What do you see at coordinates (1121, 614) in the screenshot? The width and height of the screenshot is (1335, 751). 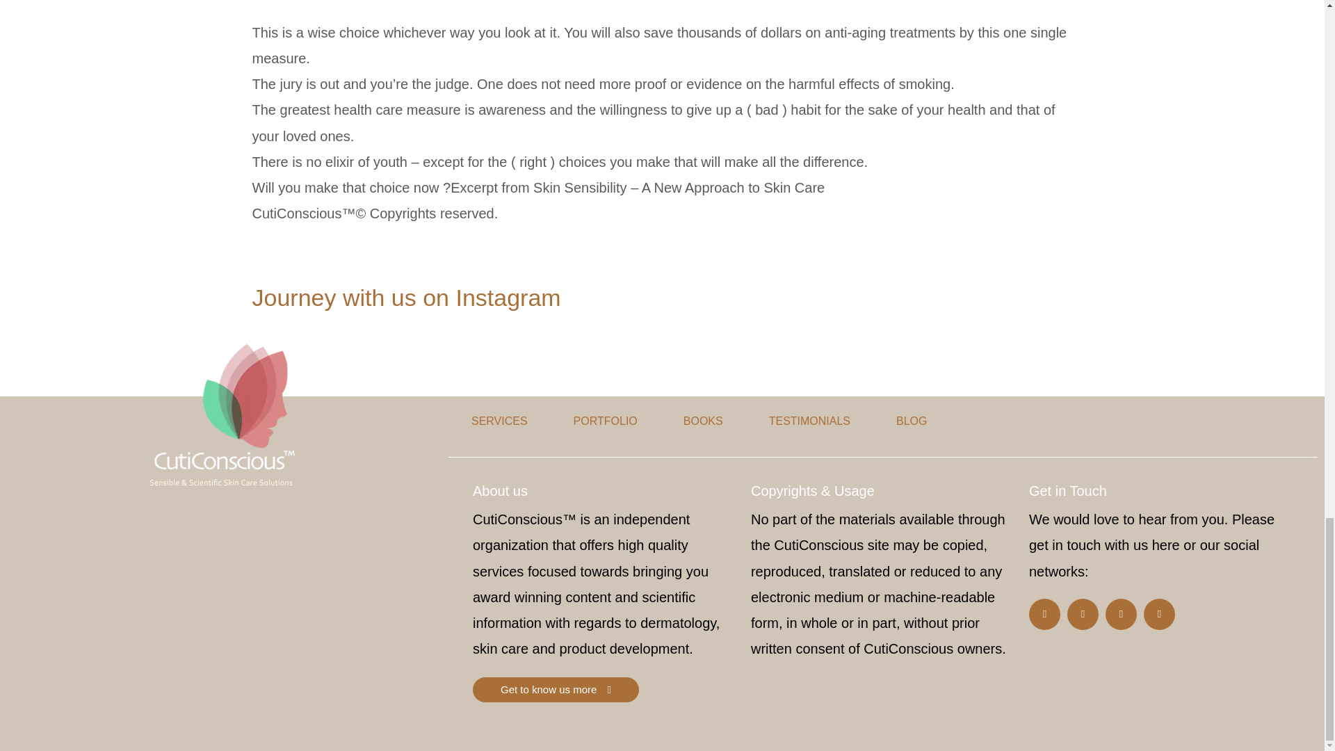 I see `Youtube` at bounding box center [1121, 614].